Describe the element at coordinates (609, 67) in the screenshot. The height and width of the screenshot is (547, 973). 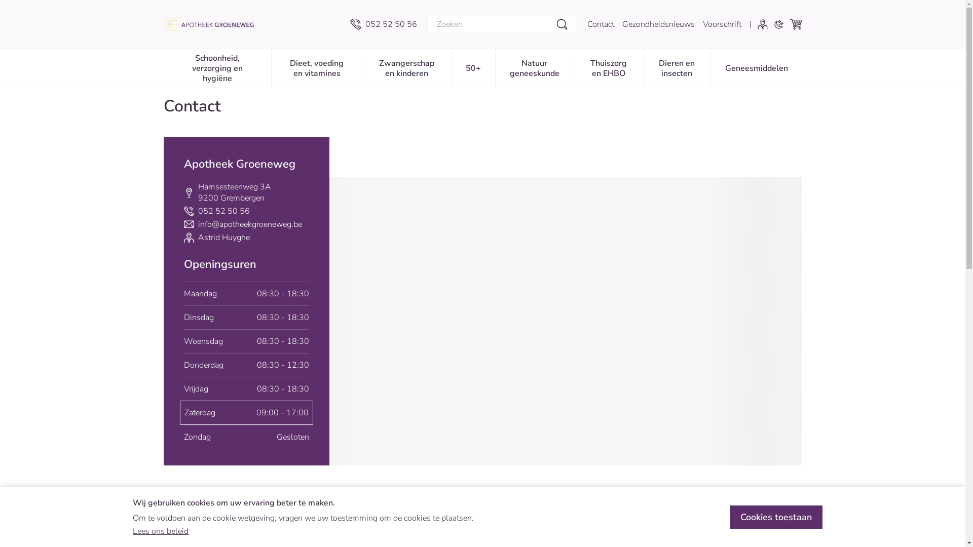
I see `Thuiszorg en EHBO` at that location.